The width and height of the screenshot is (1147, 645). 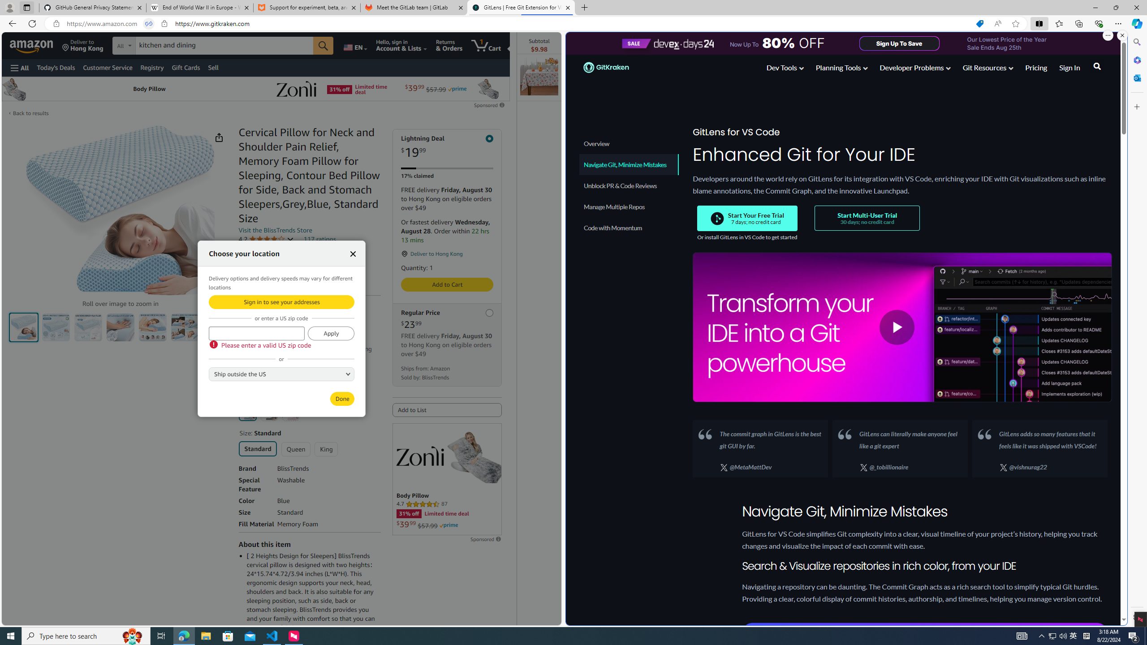 I want to click on Returns & Orders, so click(x=449, y=45).